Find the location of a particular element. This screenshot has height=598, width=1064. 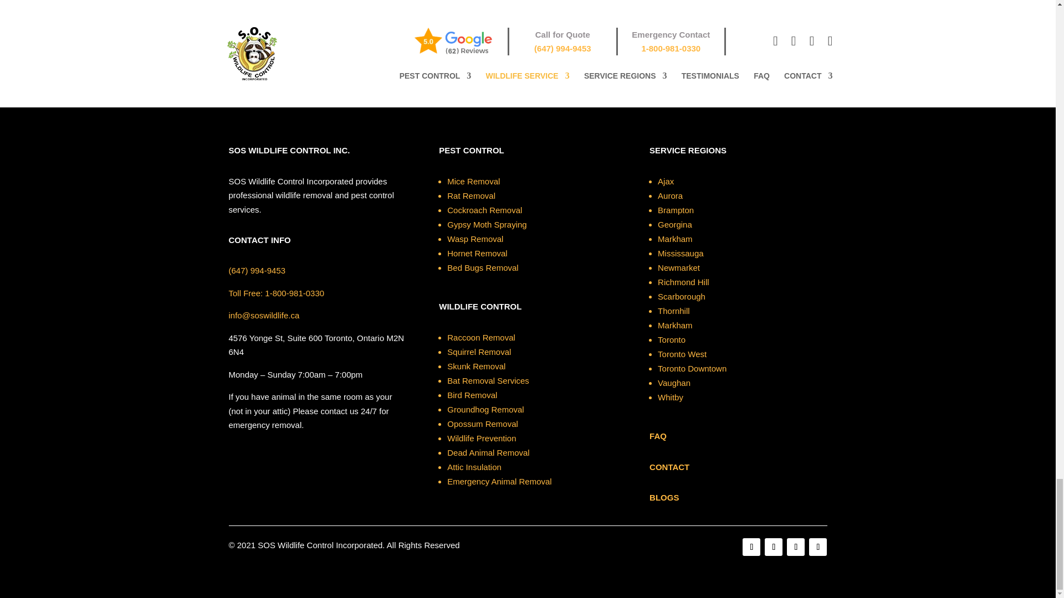

Follow on Facebook is located at coordinates (751, 547).